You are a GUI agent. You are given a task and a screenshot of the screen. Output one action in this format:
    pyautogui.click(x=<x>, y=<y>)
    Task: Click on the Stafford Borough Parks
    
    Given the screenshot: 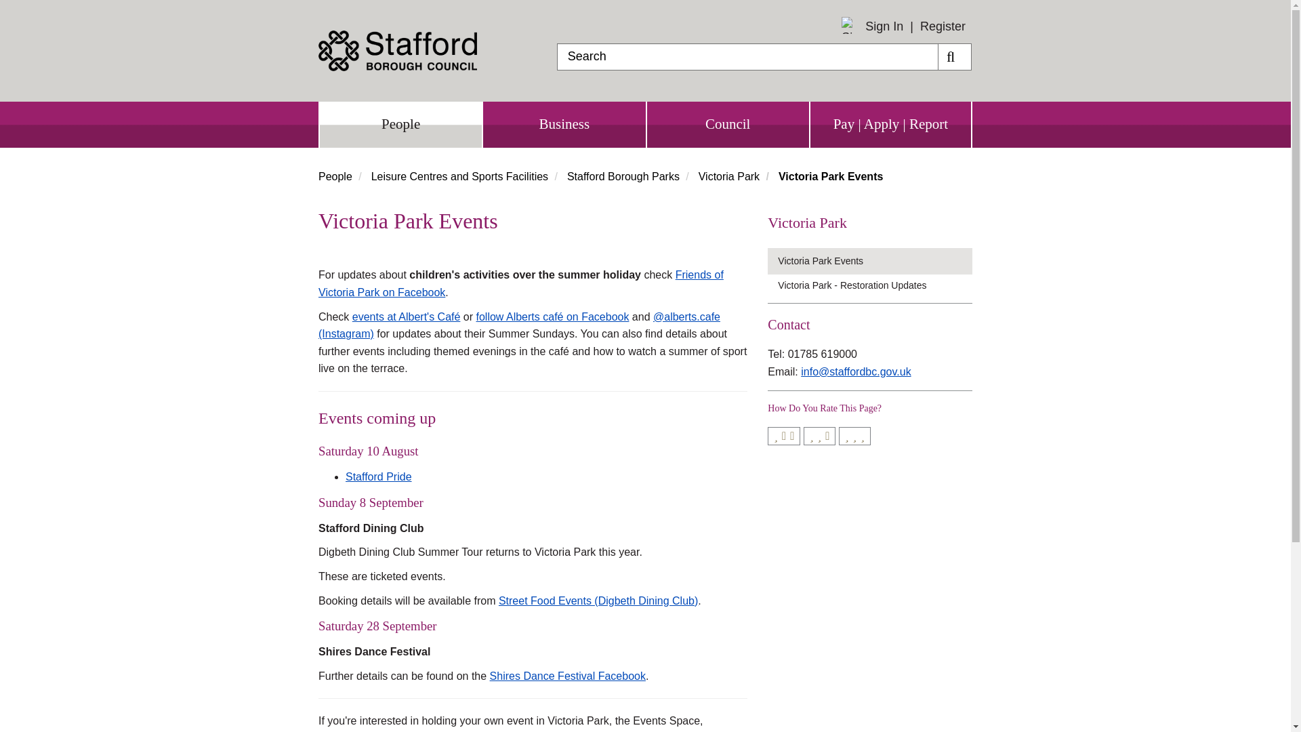 What is the action you would take?
    pyautogui.click(x=623, y=176)
    